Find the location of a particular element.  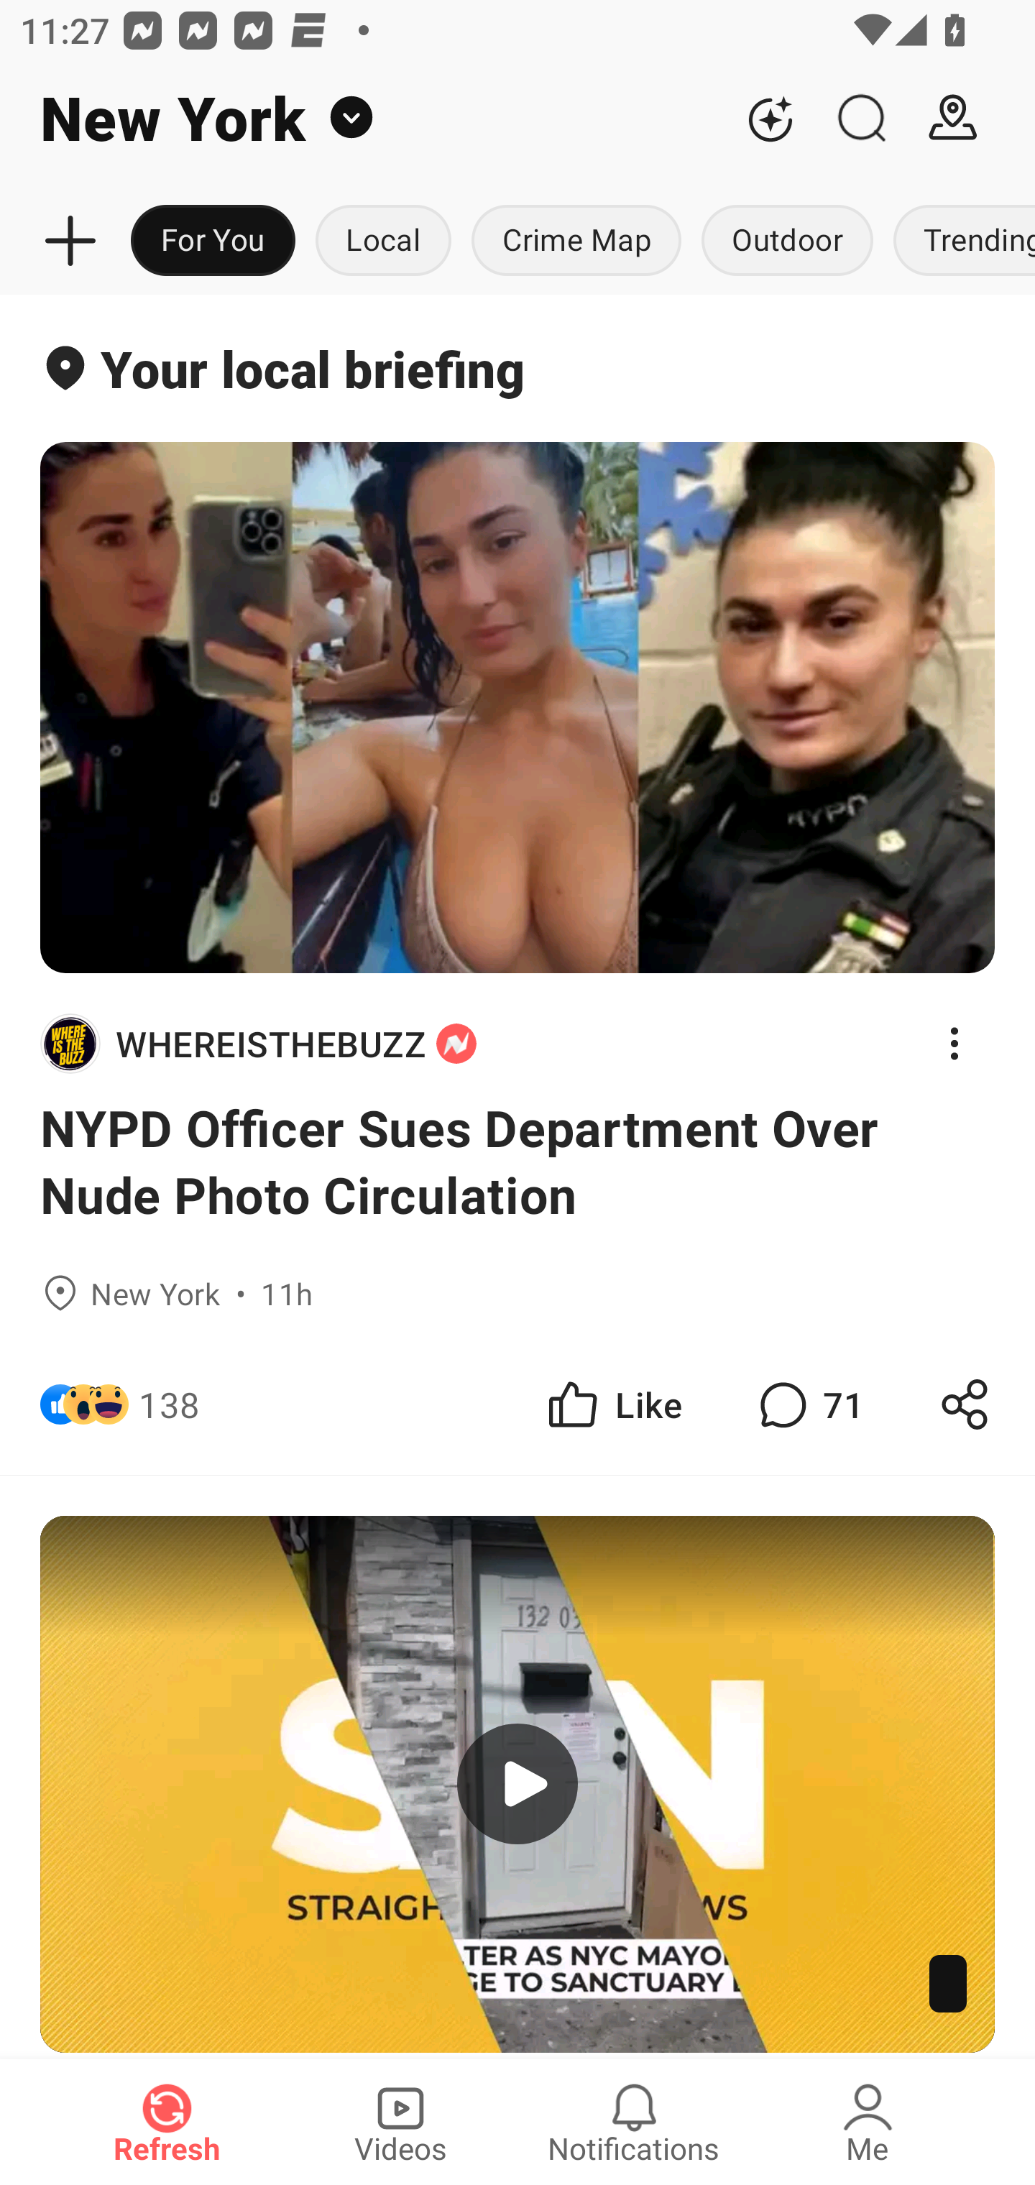

Like is located at coordinates (612, 1403).